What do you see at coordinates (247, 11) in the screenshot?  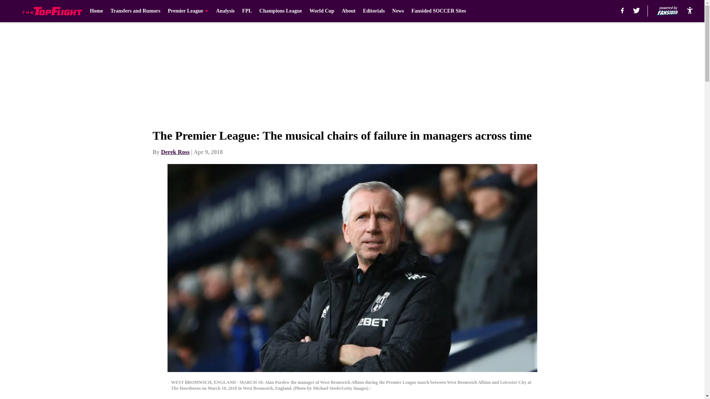 I see `FPL` at bounding box center [247, 11].